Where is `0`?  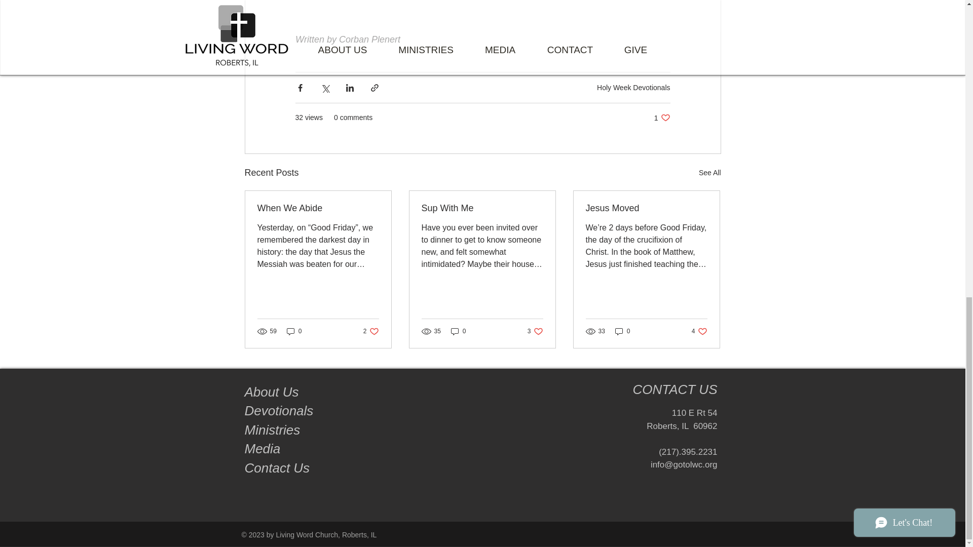 0 is located at coordinates (662, 118).